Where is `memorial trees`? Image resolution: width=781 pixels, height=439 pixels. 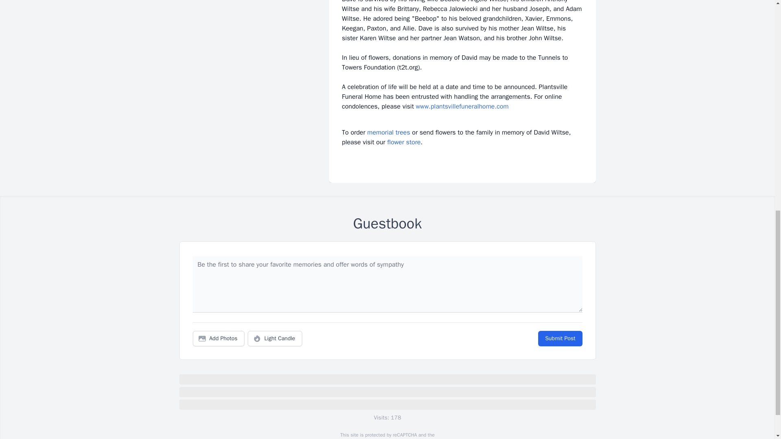 memorial trees is located at coordinates (388, 133).